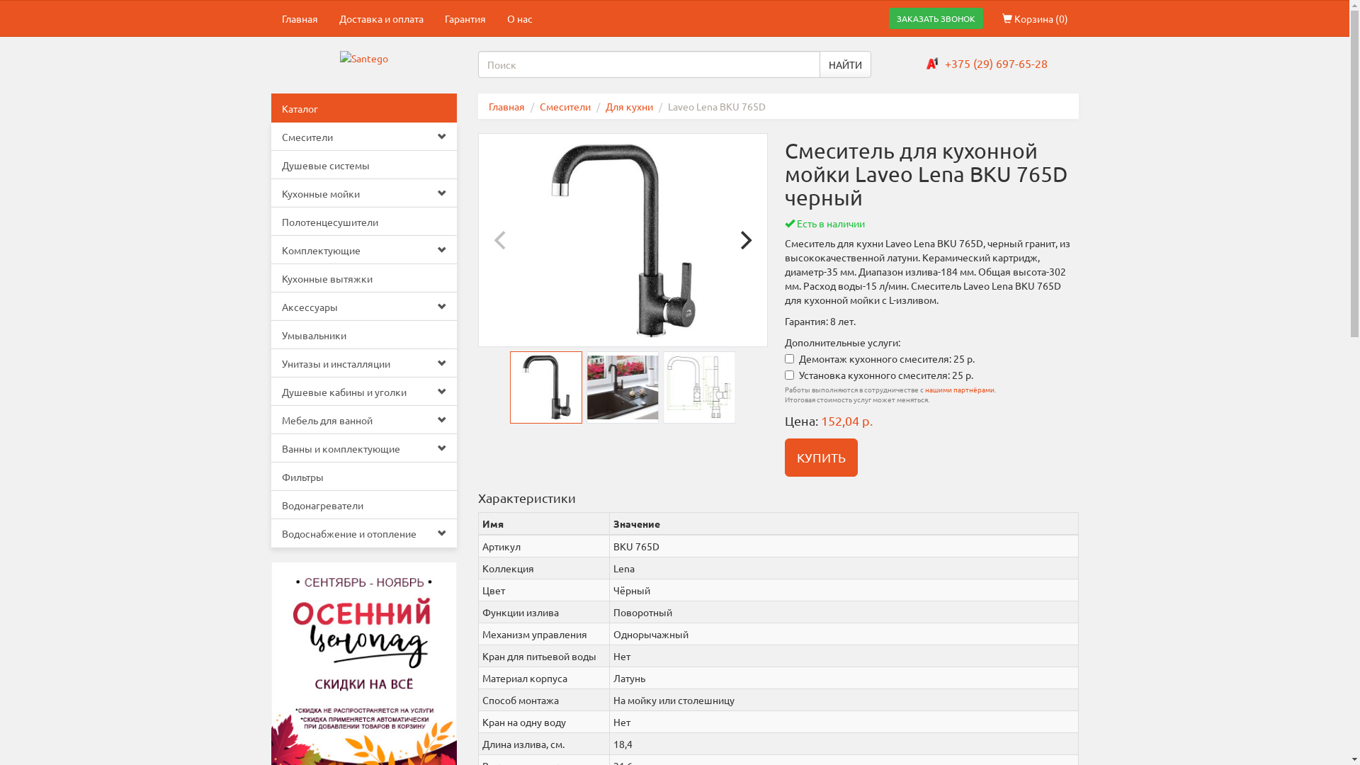  What do you see at coordinates (996, 63) in the screenshot?
I see `+375 (29) 697-65-28` at bounding box center [996, 63].